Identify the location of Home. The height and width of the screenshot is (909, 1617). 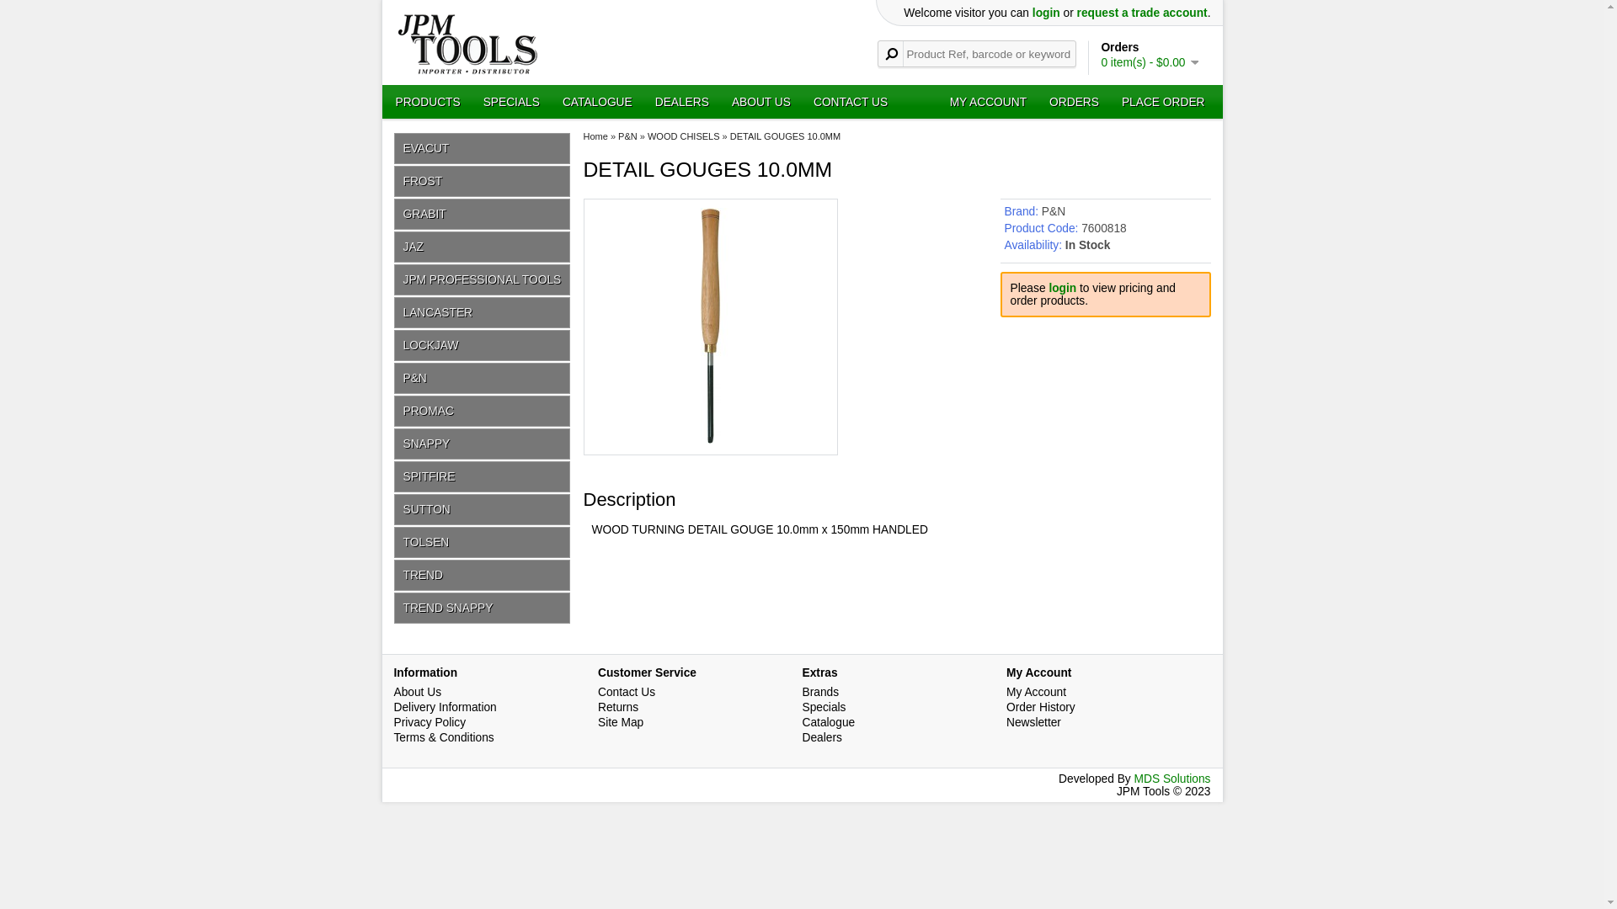
(595, 136).